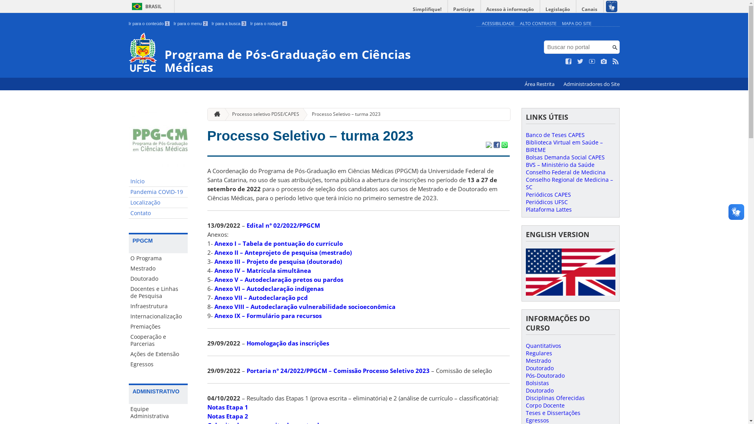 This screenshot has width=754, height=424. Describe the element at coordinates (540, 368) in the screenshot. I see `Doutorado` at that location.